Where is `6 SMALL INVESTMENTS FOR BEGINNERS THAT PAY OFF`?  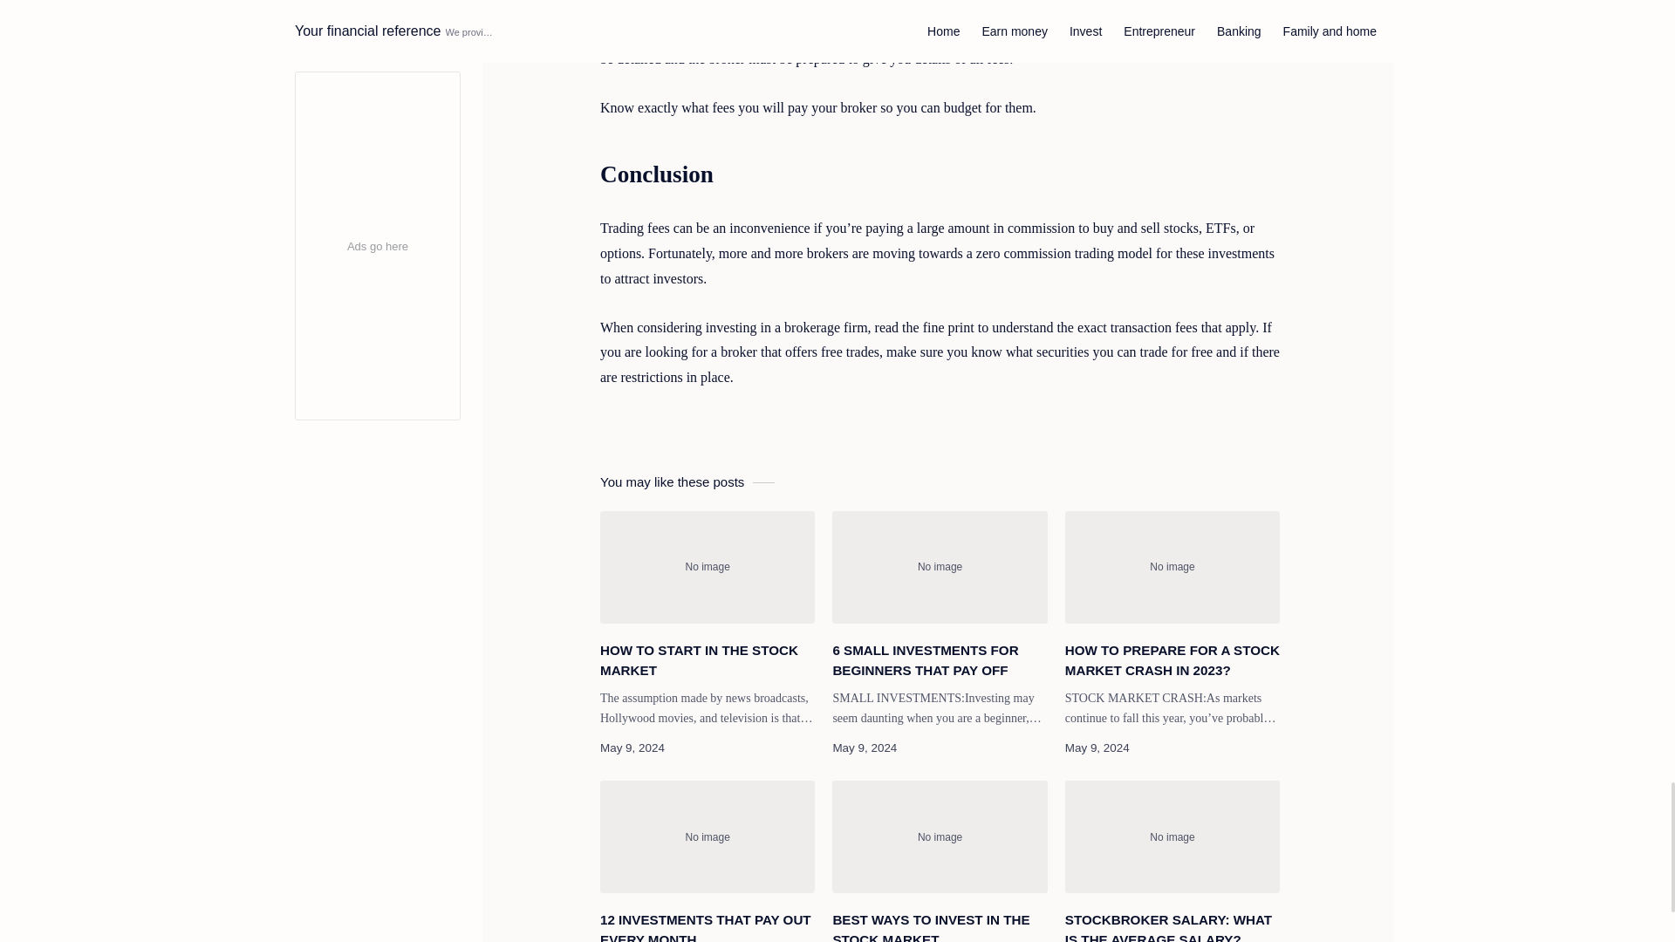
6 SMALL INVESTMENTS FOR BEGINNERS THAT PAY OFF is located at coordinates (940, 567).